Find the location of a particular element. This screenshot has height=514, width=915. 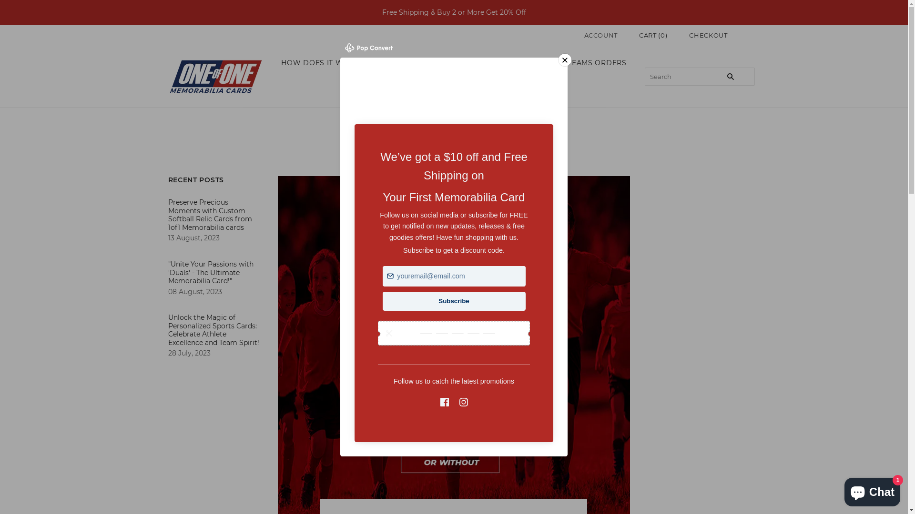

CART (0) is located at coordinates (653, 35).